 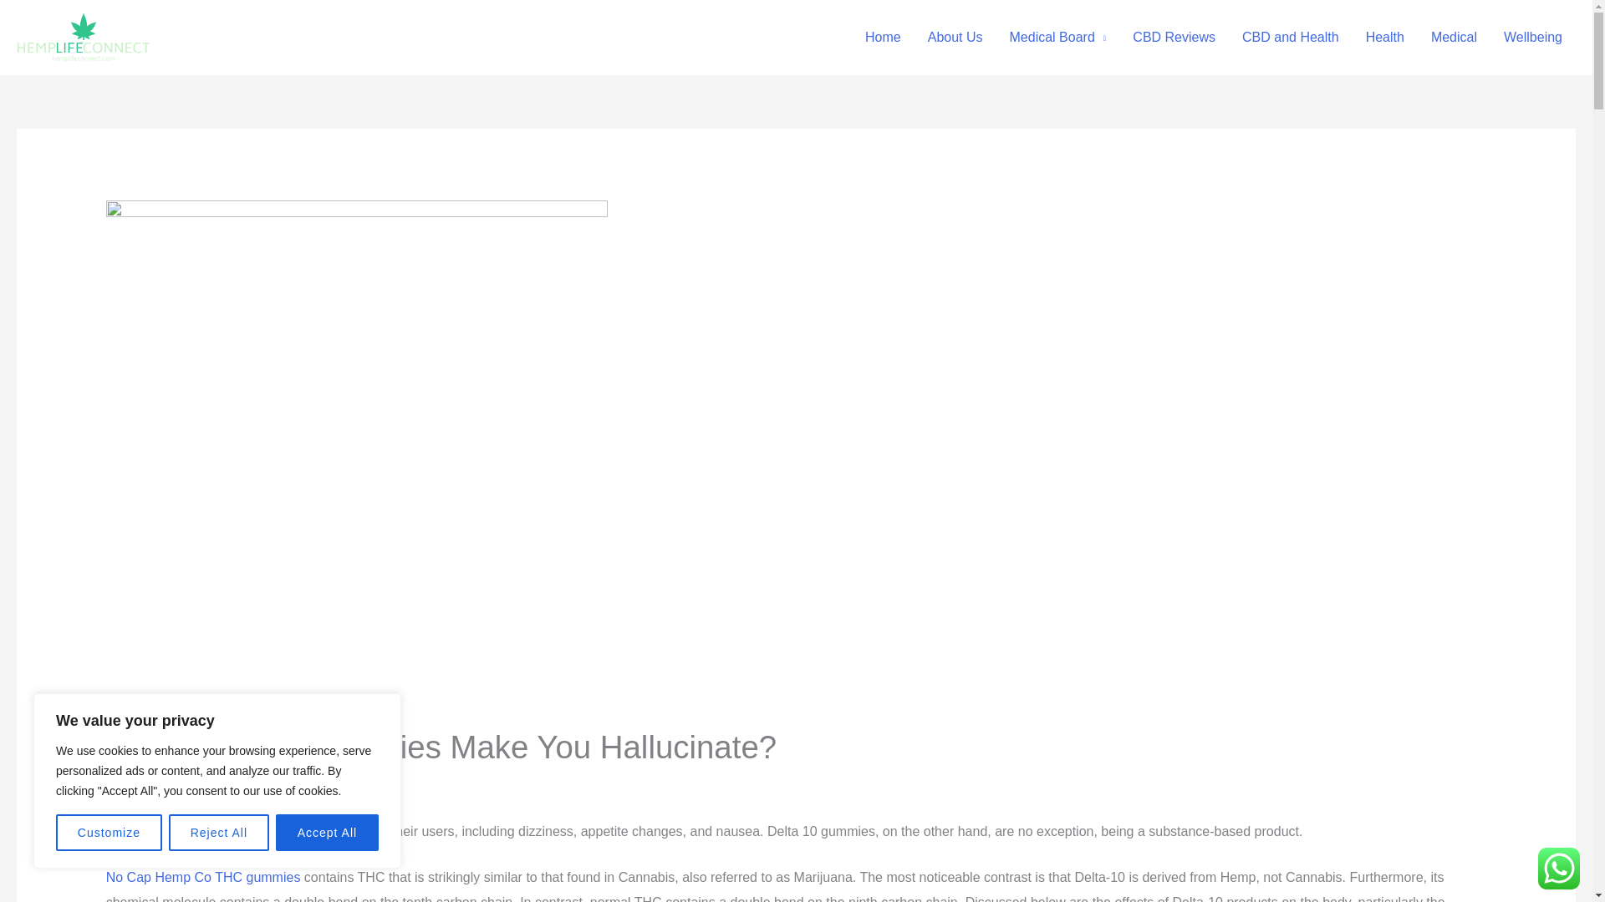 What do you see at coordinates (883, 37) in the screenshot?
I see `Home` at bounding box center [883, 37].